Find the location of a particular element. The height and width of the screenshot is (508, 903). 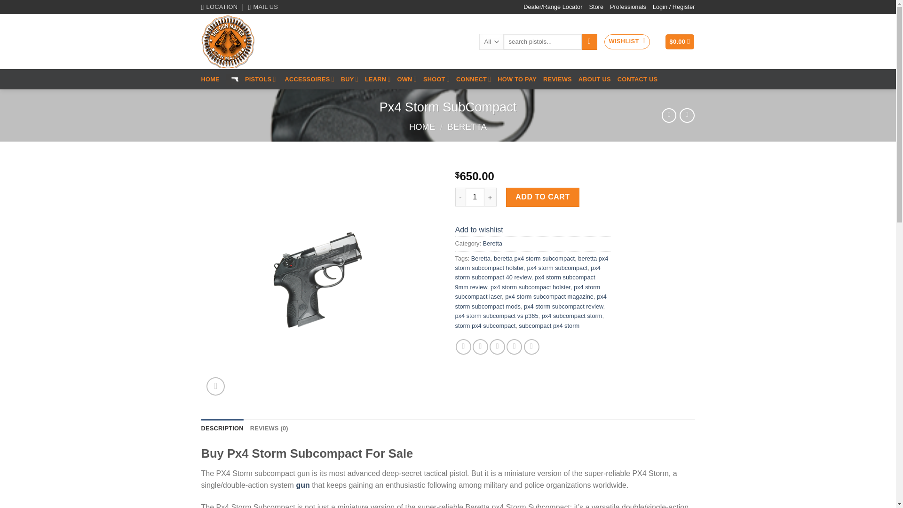

Share on LinkedIn is located at coordinates (531, 347).